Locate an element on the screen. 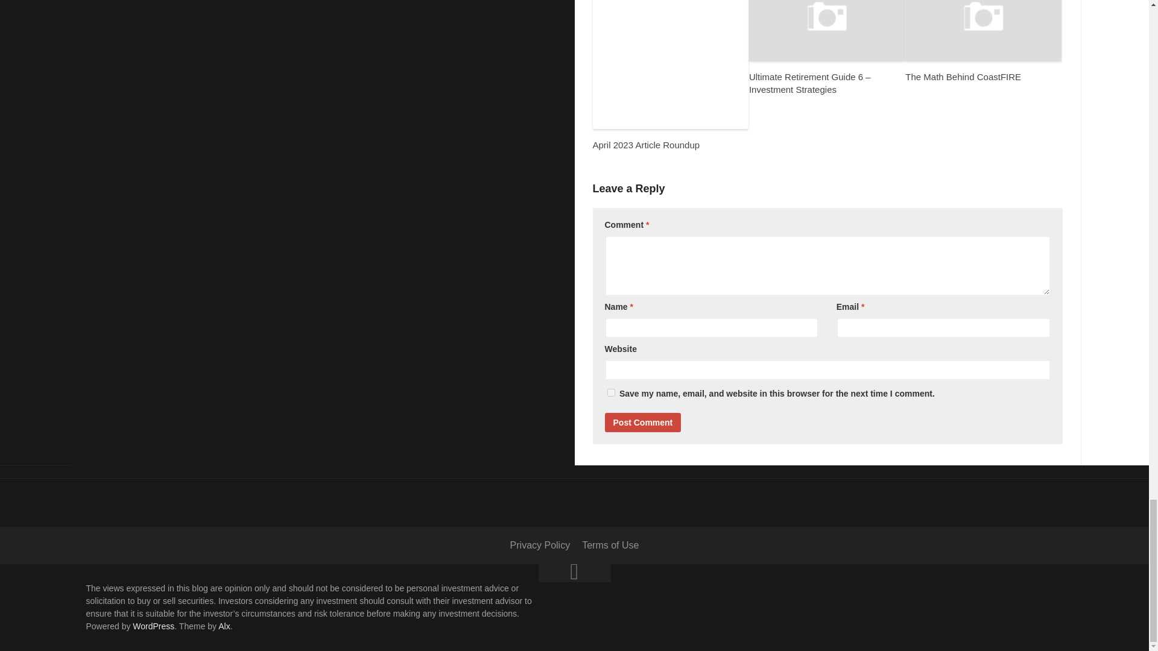  The Math Behind CoastFIRE is located at coordinates (963, 77).